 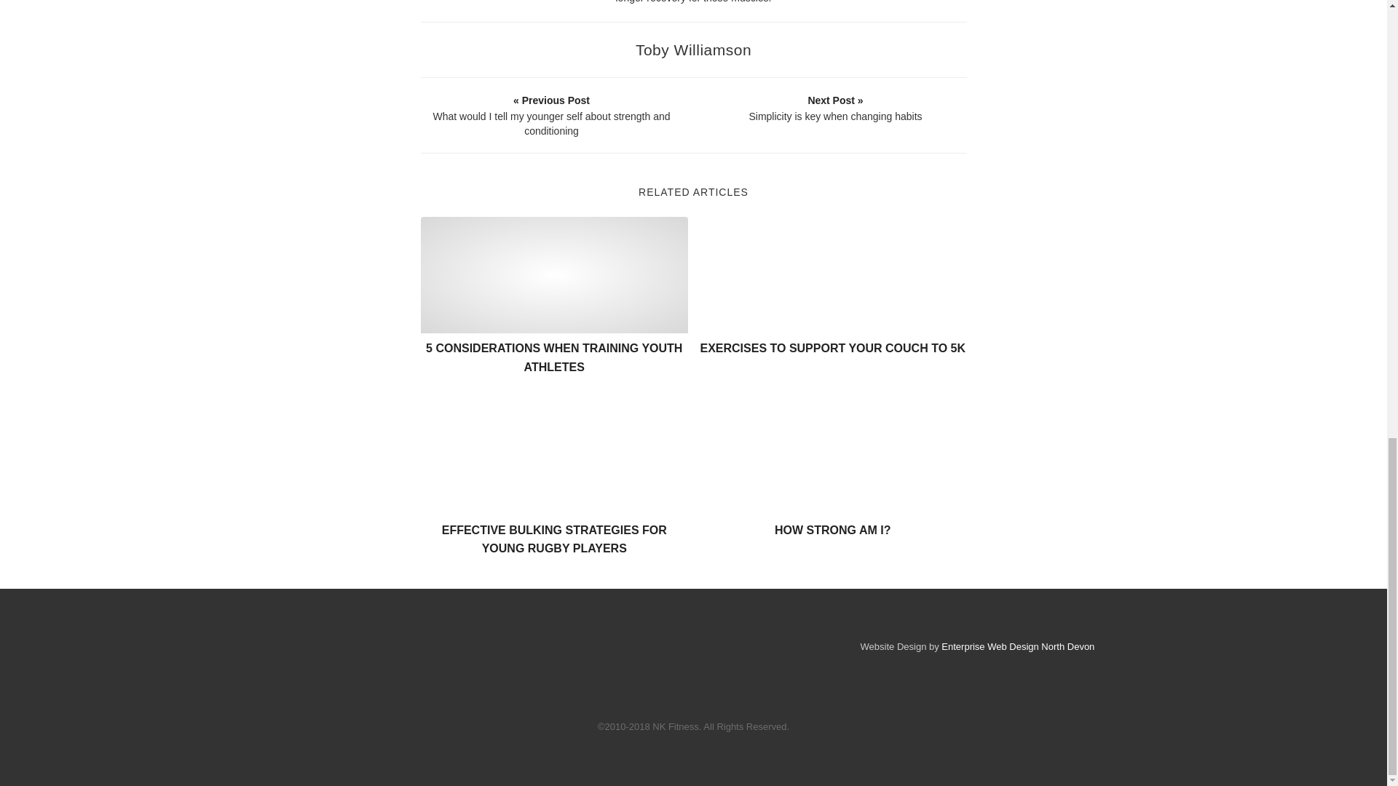 What do you see at coordinates (1018, 646) in the screenshot?
I see `Enterprise Web Design North Devon` at bounding box center [1018, 646].